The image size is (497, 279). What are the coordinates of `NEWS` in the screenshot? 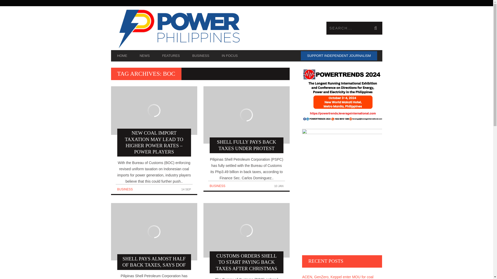 It's located at (144, 56).